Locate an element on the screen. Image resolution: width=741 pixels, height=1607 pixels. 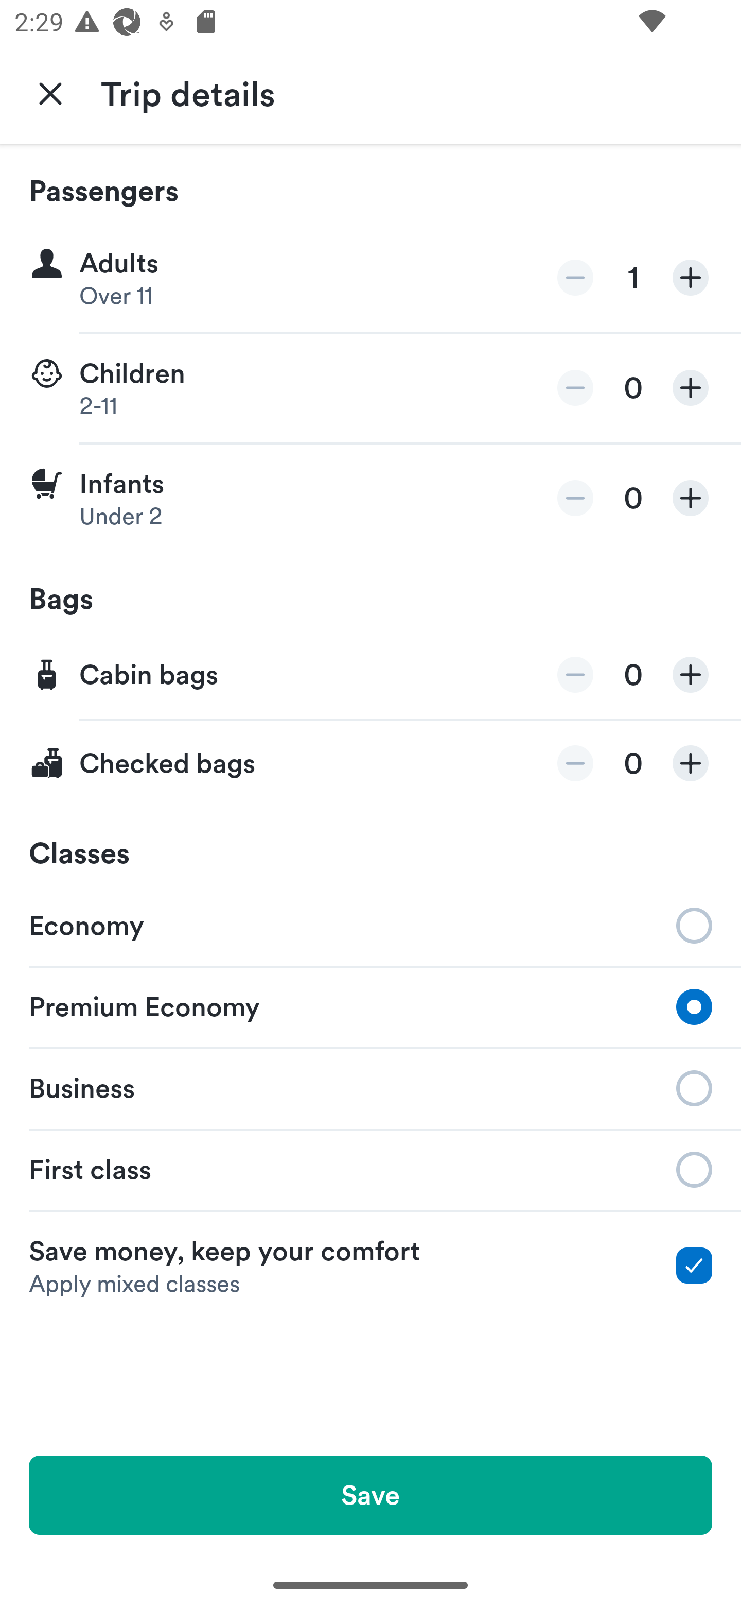
Remove is located at coordinates (575, 675).